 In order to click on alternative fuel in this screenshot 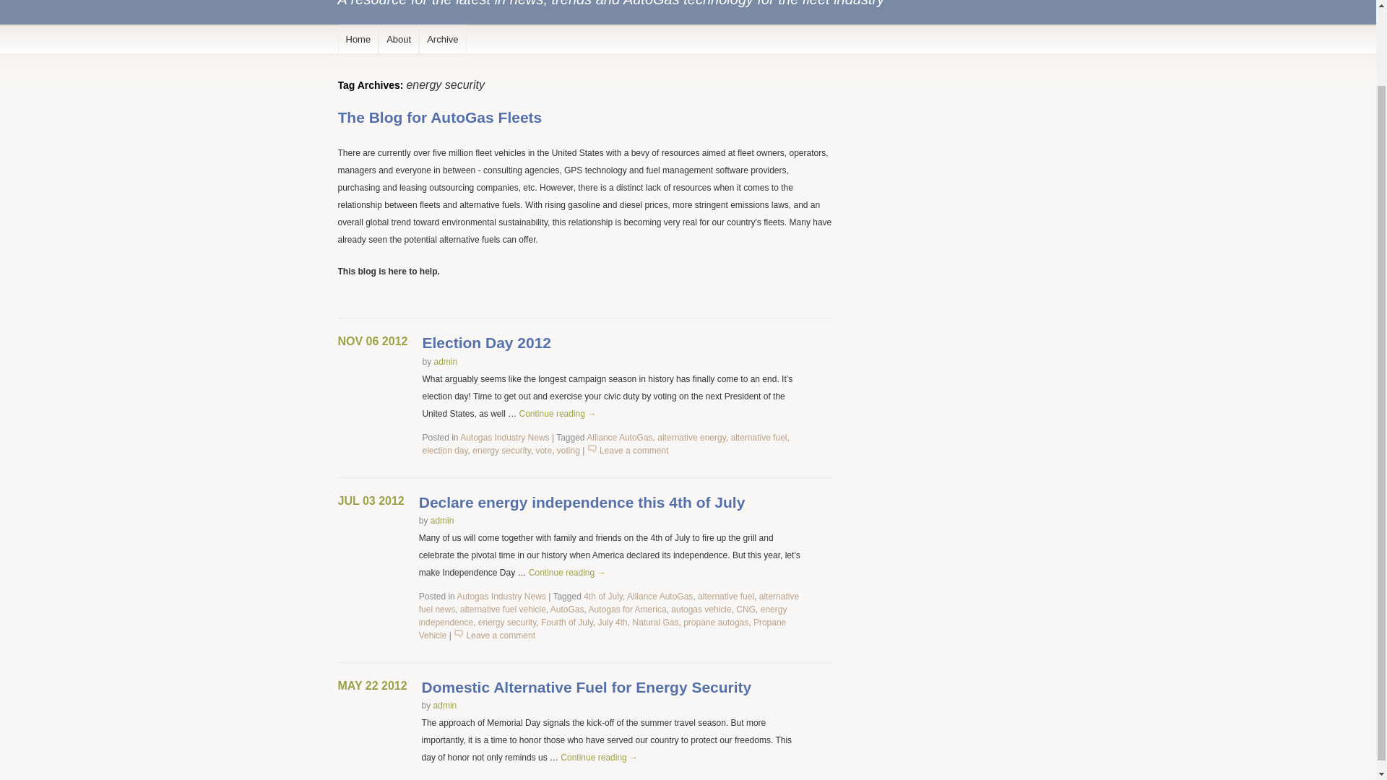, I will do `click(725, 596)`.